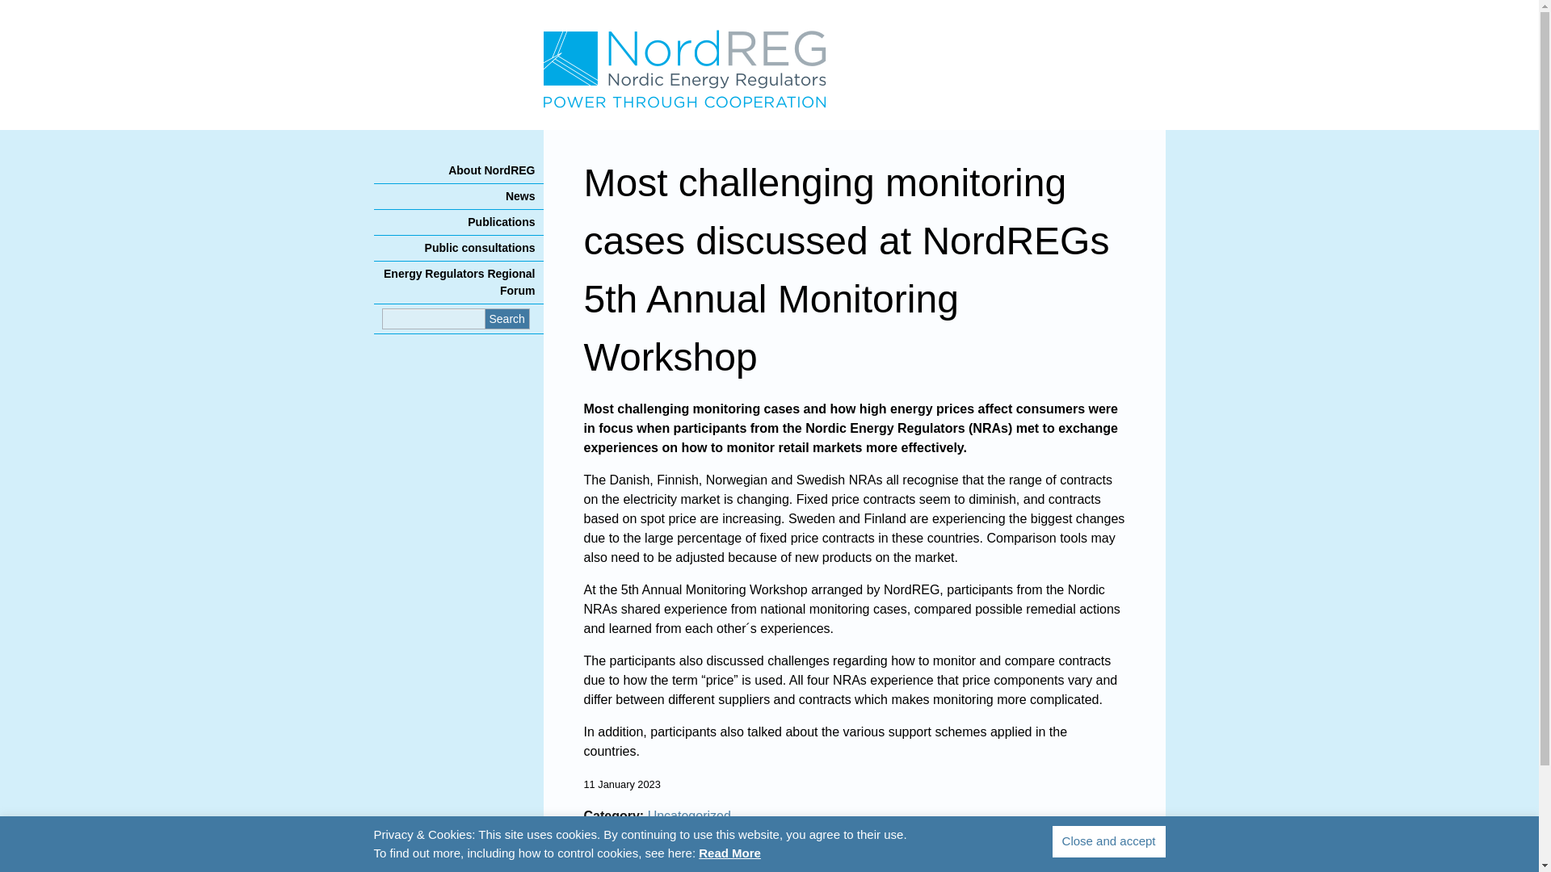 The width and height of the screenshot is (1551, 872). What do you see at coordinates (730, 854) in the screenshot?
I see `Read More` at bounding box center [730, 854].